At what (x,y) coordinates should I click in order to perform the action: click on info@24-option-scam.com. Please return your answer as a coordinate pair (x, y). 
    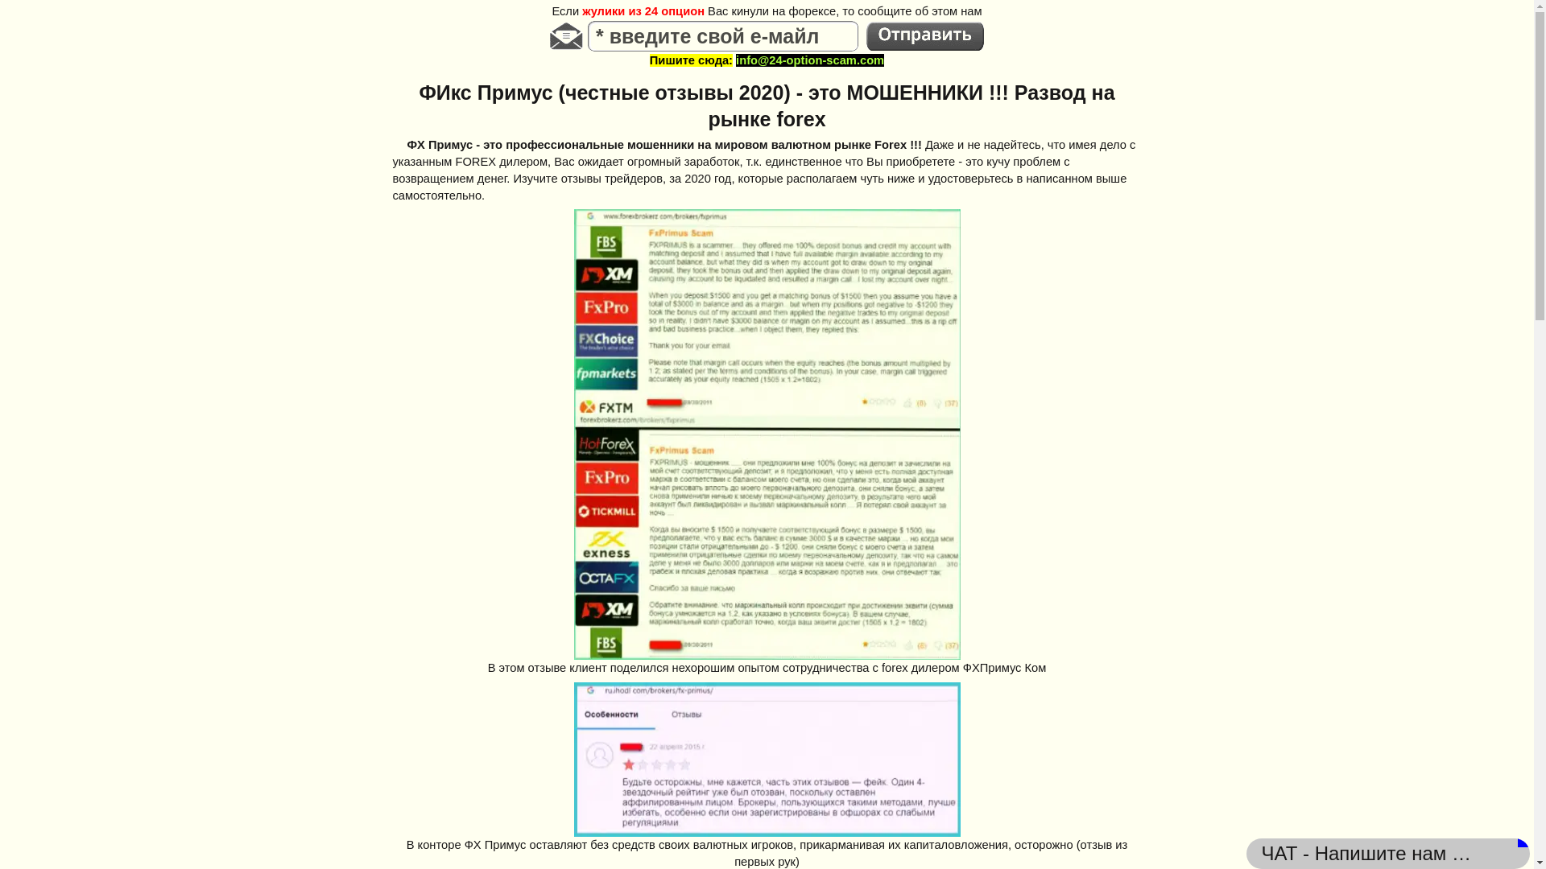
    Looking at the image, I should click on (810, 60).